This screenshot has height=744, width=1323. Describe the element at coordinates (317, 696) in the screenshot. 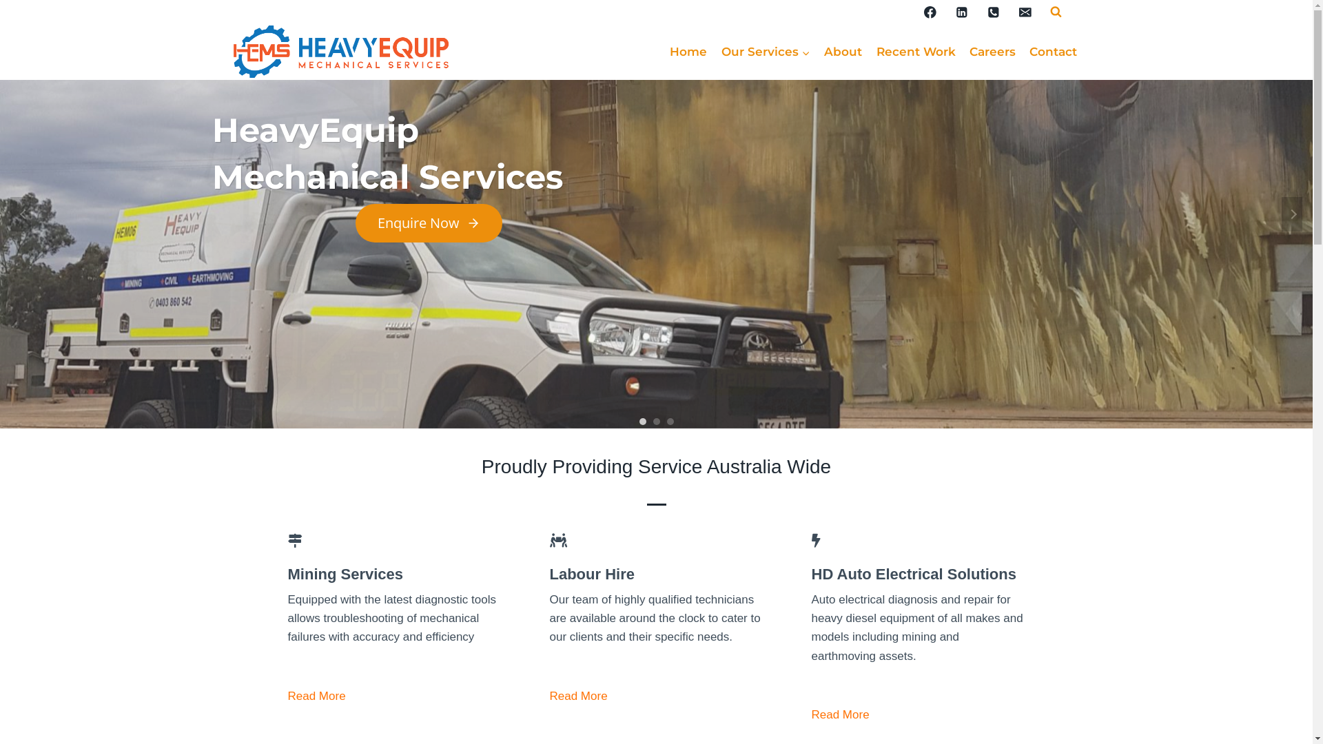

I see `Read More` at that location.